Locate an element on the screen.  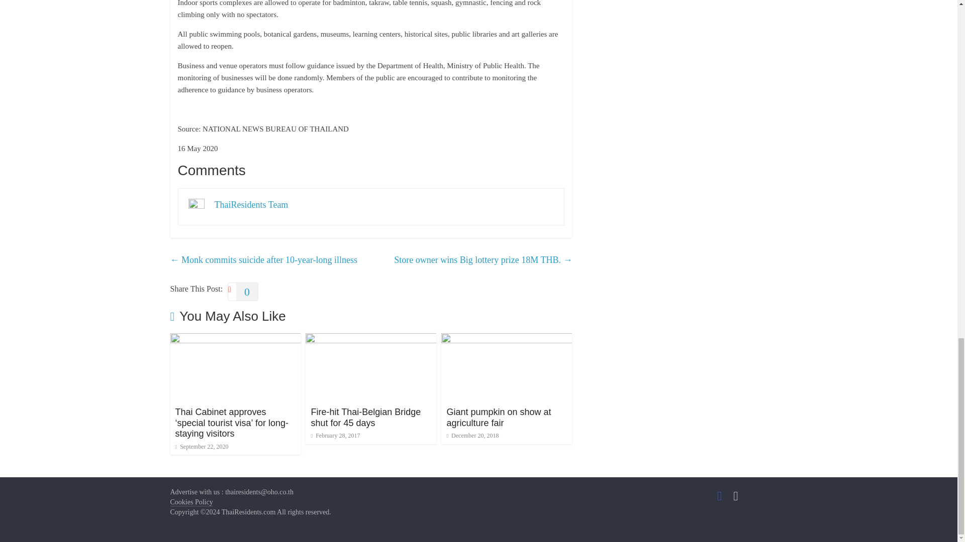
December 20, 2018 is located at coordinates (472, 435).